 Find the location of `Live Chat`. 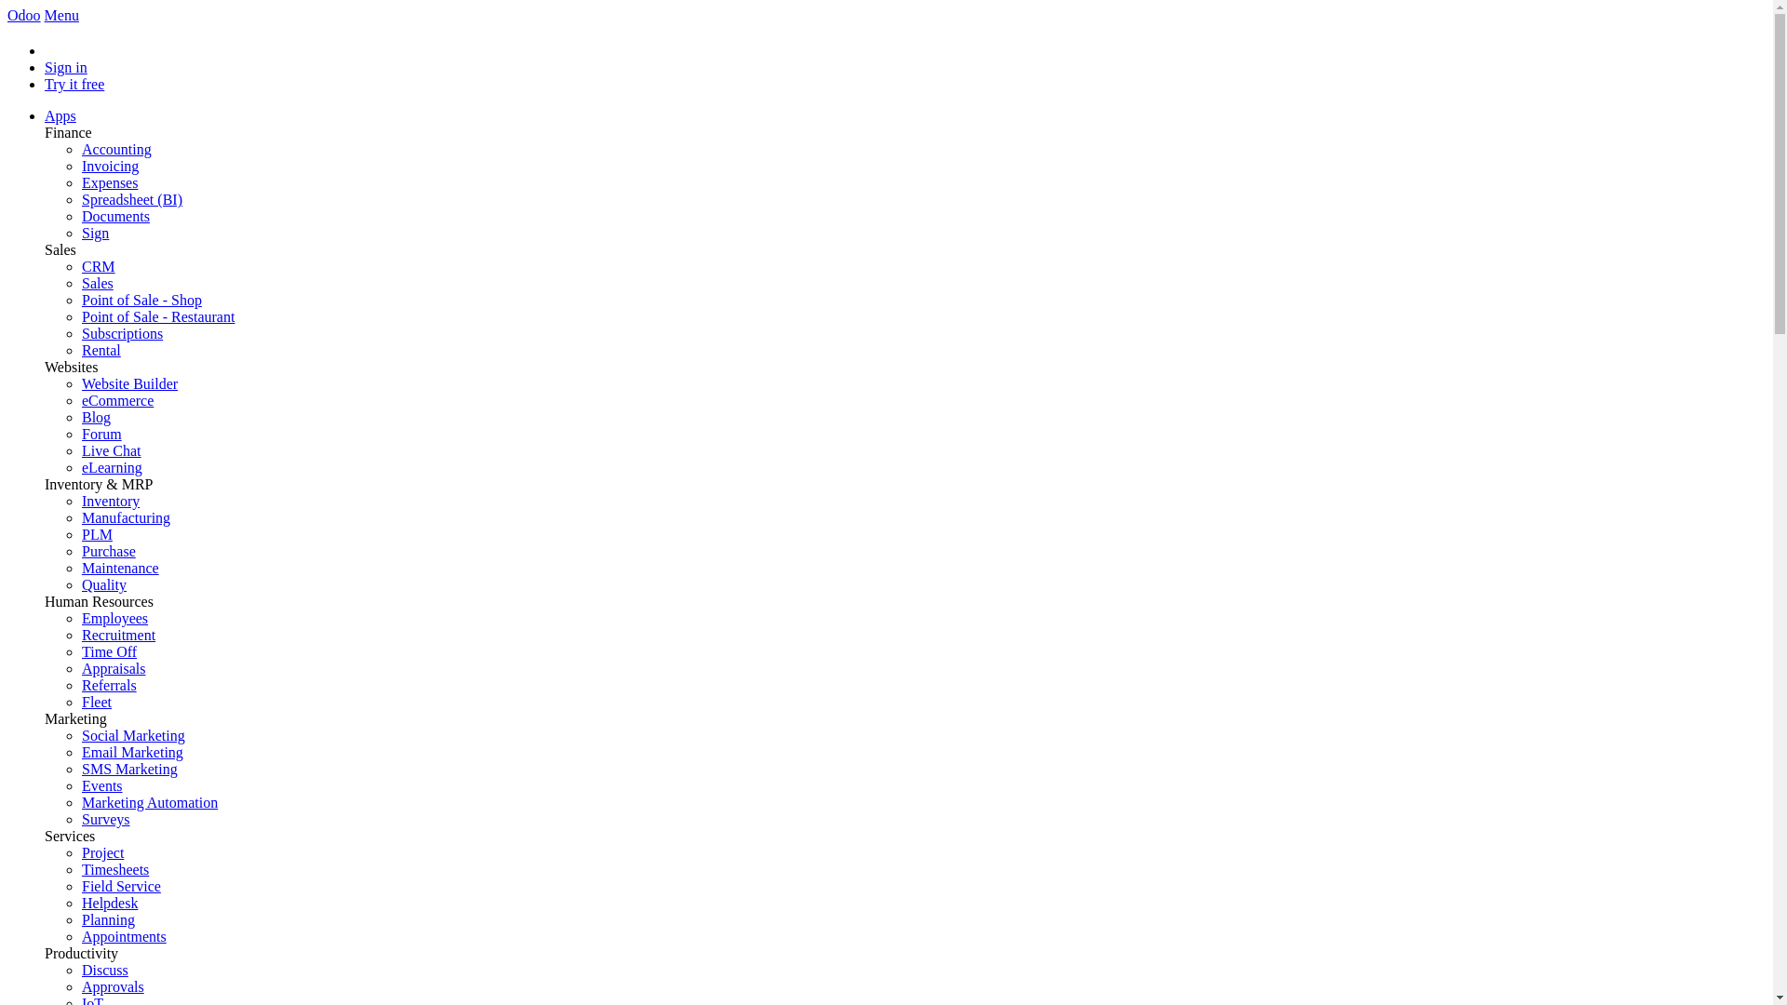

Live Chat is located at coordinates (112, 450).